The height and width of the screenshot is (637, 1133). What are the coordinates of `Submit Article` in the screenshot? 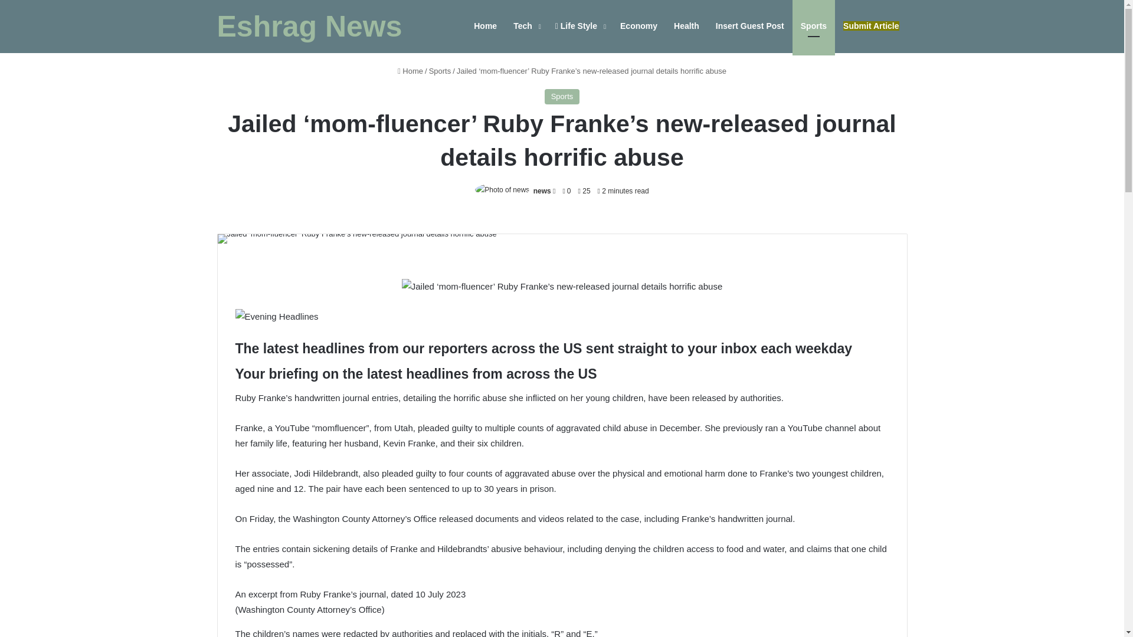 It's located at (871, 26).